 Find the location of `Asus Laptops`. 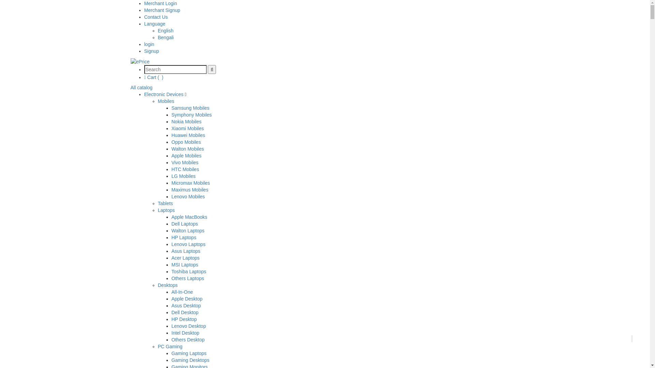

Asus Laptops is located at coordinates (186, 251).